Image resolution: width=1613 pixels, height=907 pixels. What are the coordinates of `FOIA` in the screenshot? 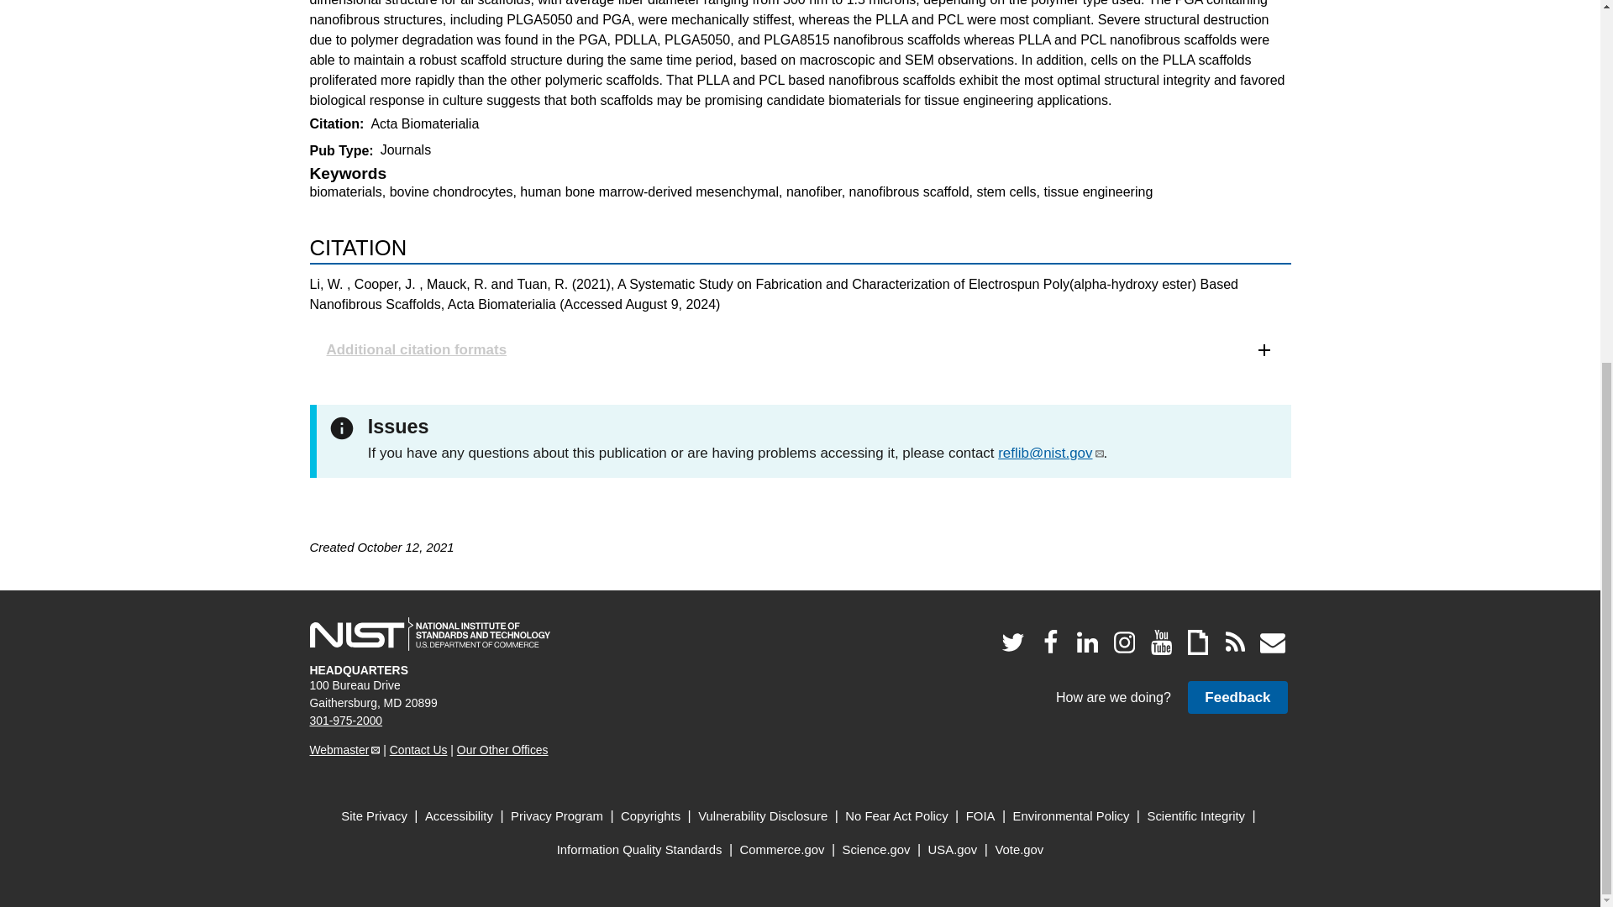 It's located at (980, 816).